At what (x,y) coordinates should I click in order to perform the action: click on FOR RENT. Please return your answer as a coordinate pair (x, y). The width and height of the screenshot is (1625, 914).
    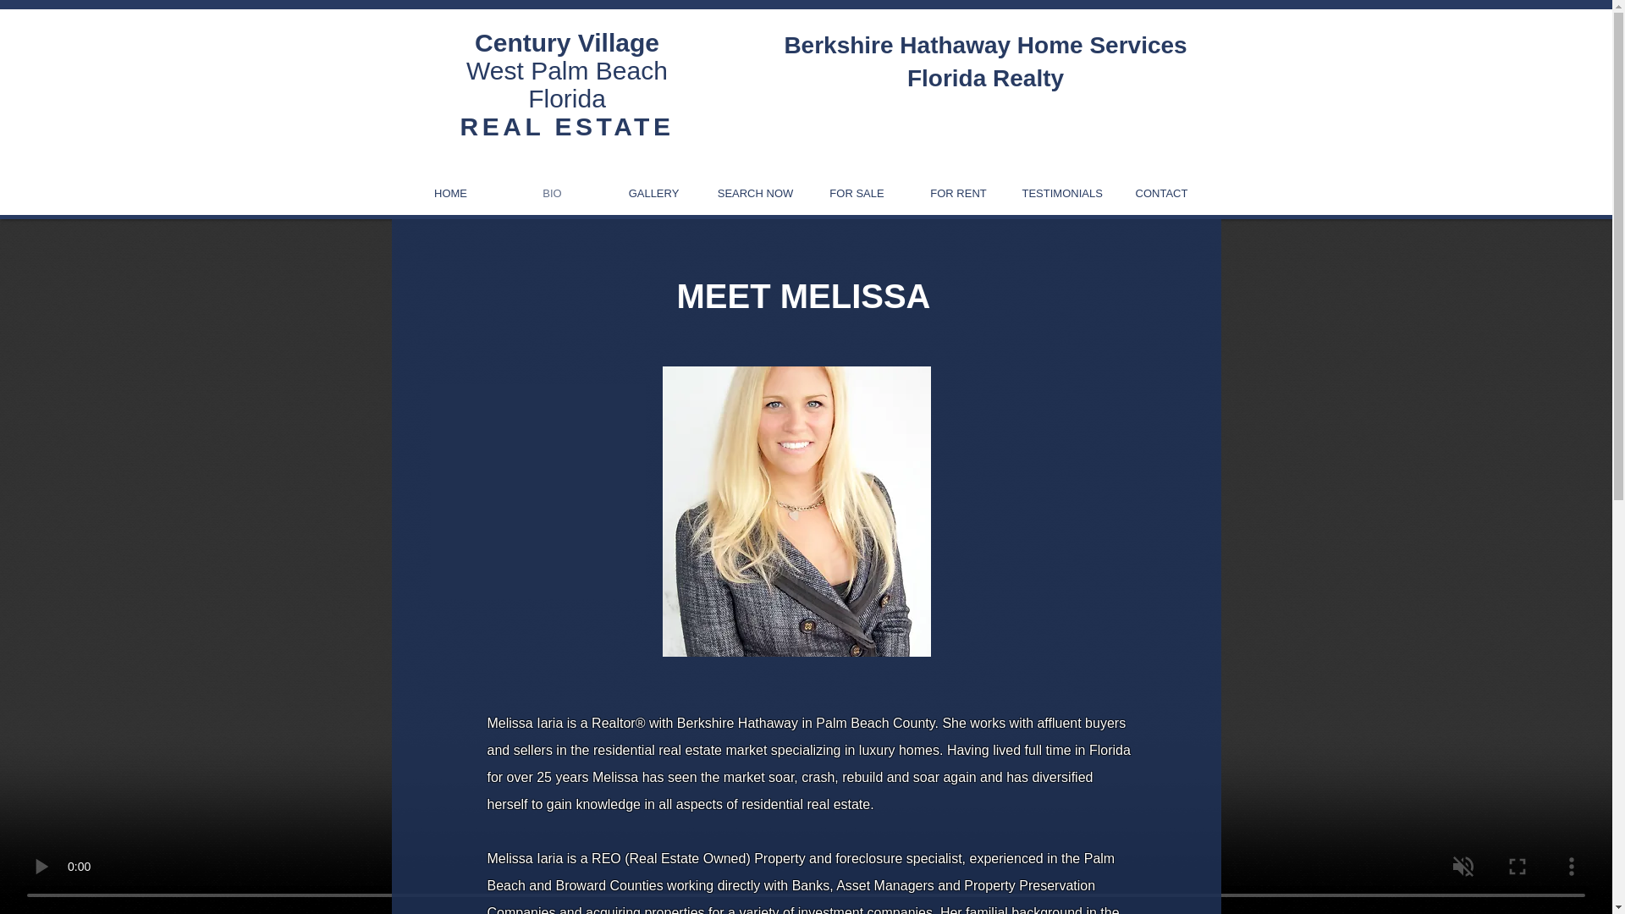
    Looking at the image, I should click on (450, 193).